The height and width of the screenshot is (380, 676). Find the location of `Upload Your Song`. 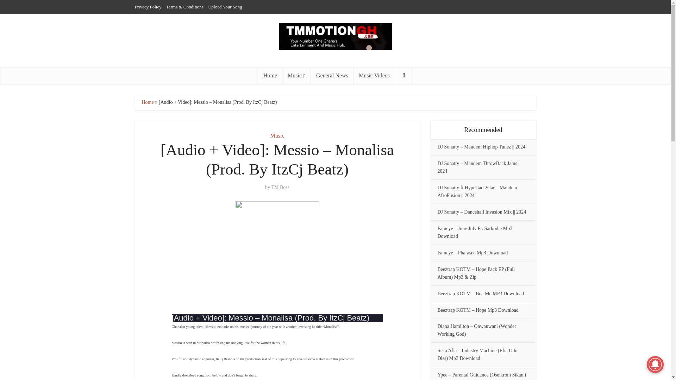

Upload Your Song is located at coordinates (225, 7).